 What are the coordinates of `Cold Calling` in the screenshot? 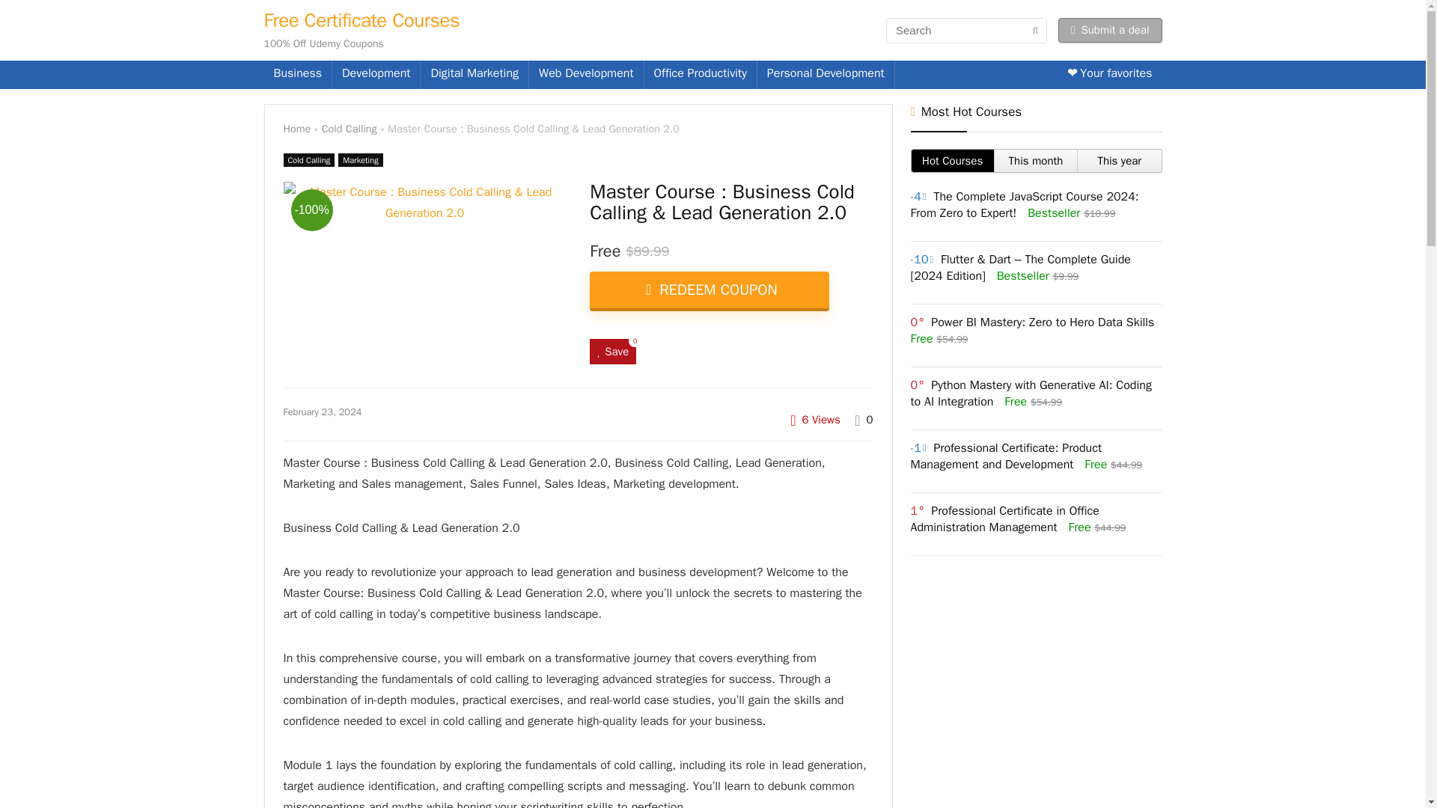 It's located at (308, 160).